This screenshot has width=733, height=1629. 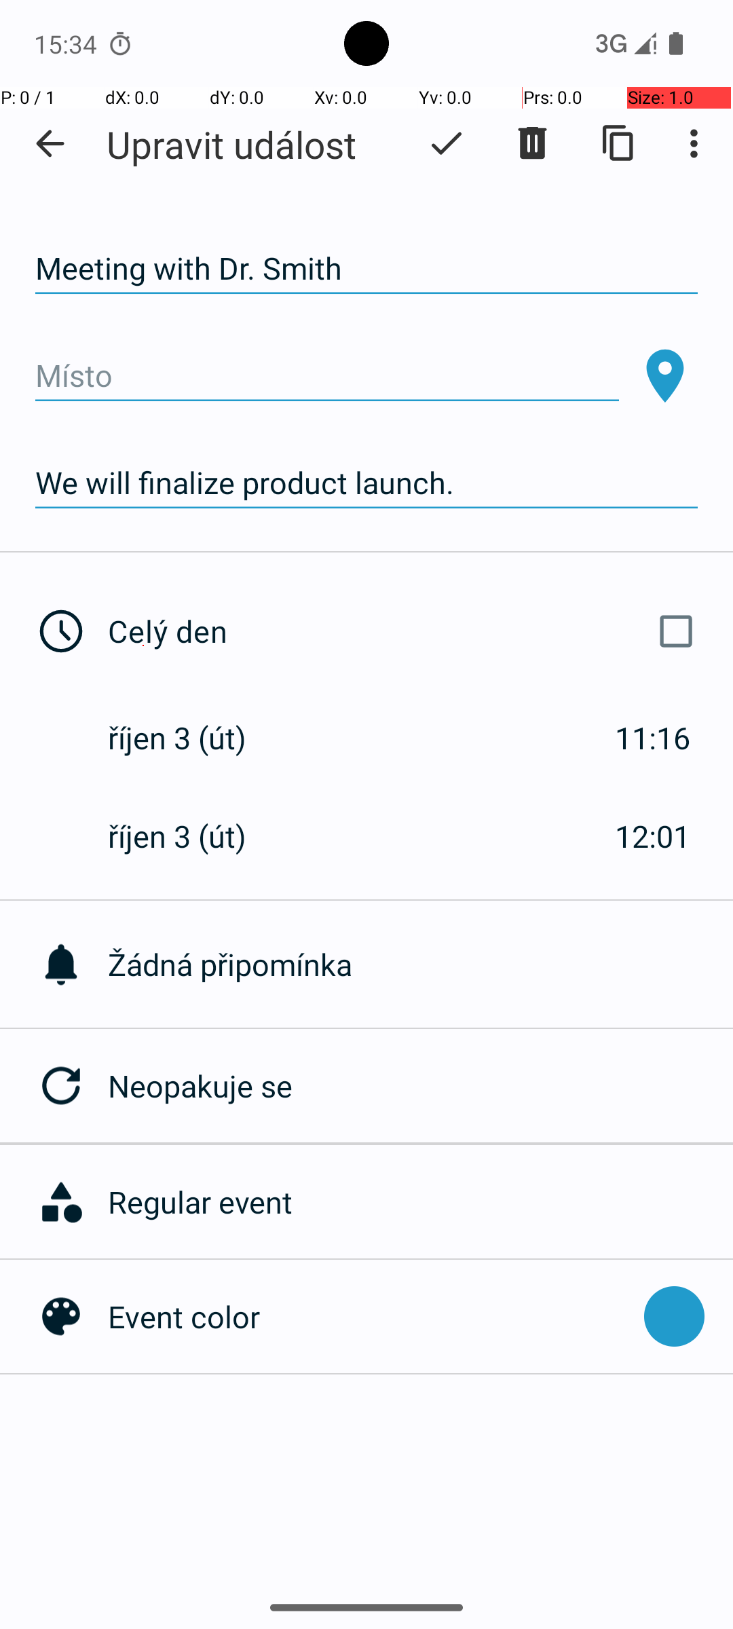 What do you see at coordinates (653, 737) in the screenshot?
I see `11:16` at bounding box center [653, 737].